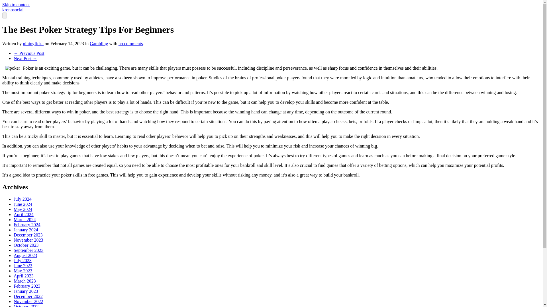 The image size is (547, 307). I want to click on no comments, so click(130, 43).